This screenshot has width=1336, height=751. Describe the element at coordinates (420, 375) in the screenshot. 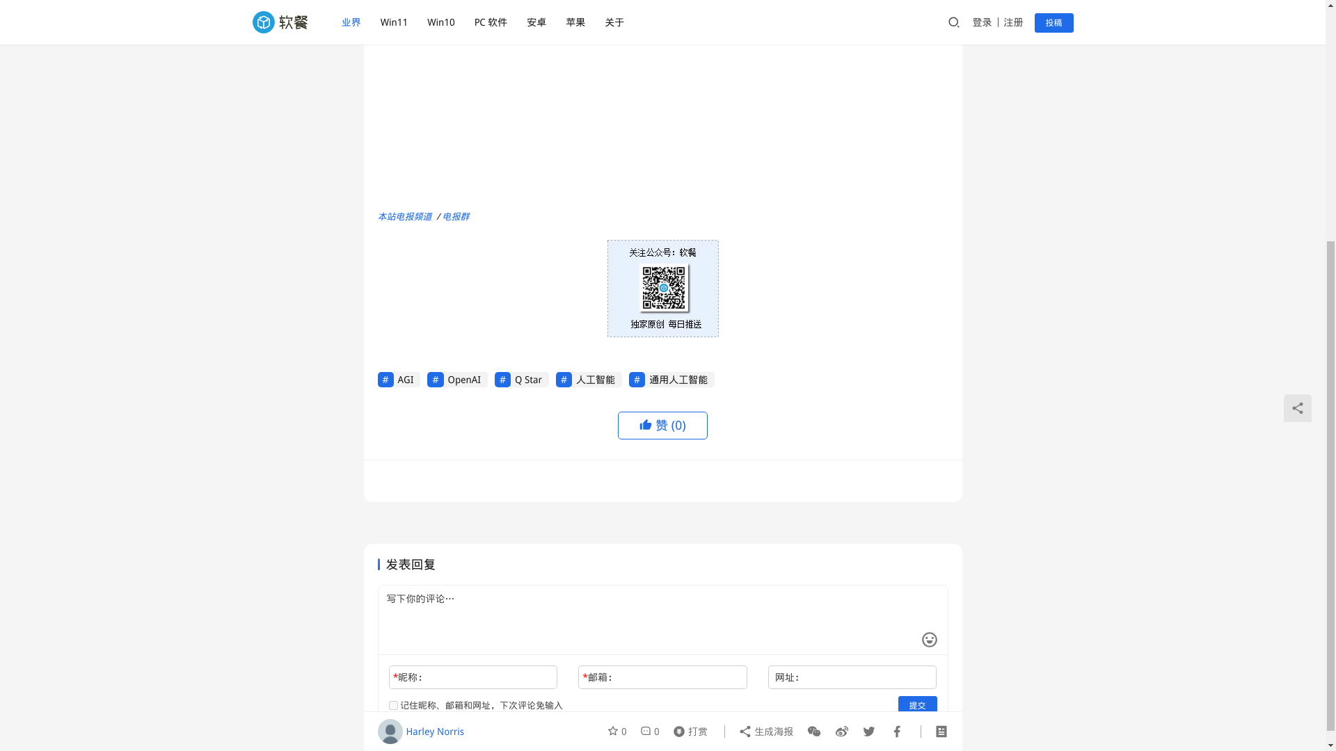

I see `Harley Norris` at that location.